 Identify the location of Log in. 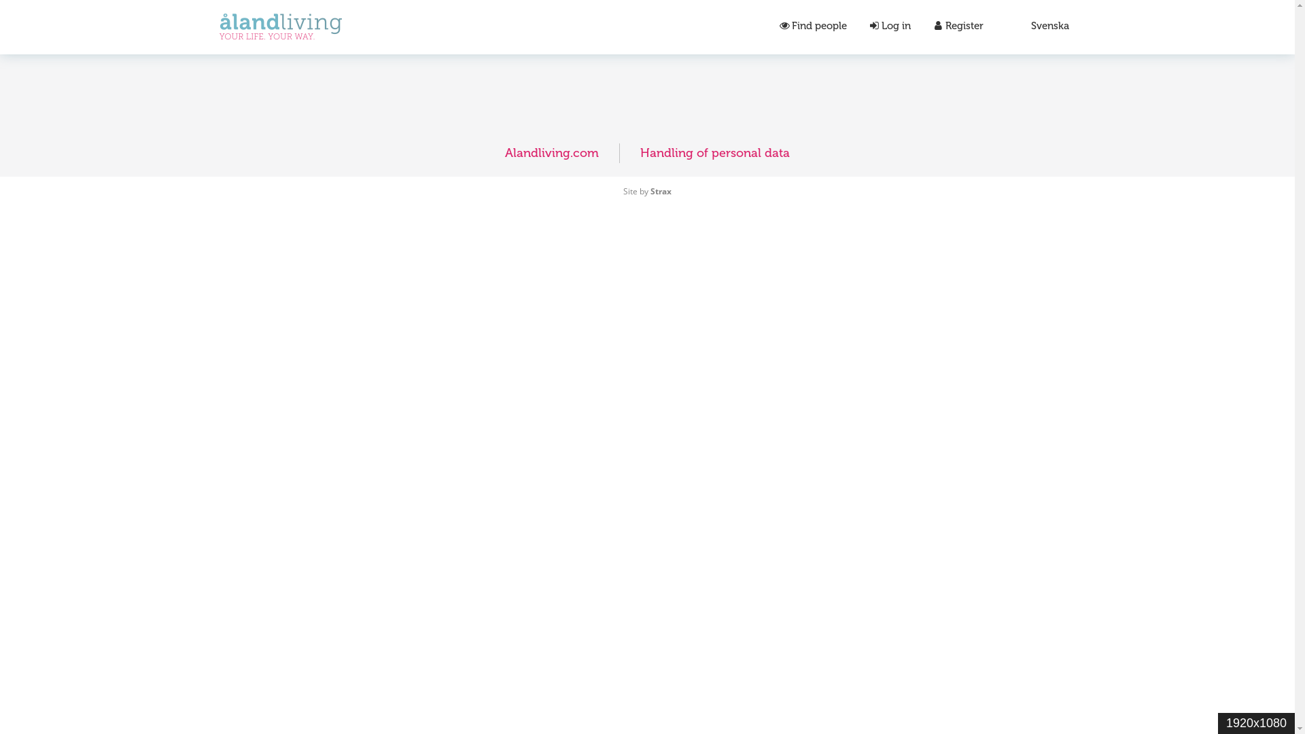
(889, 27).